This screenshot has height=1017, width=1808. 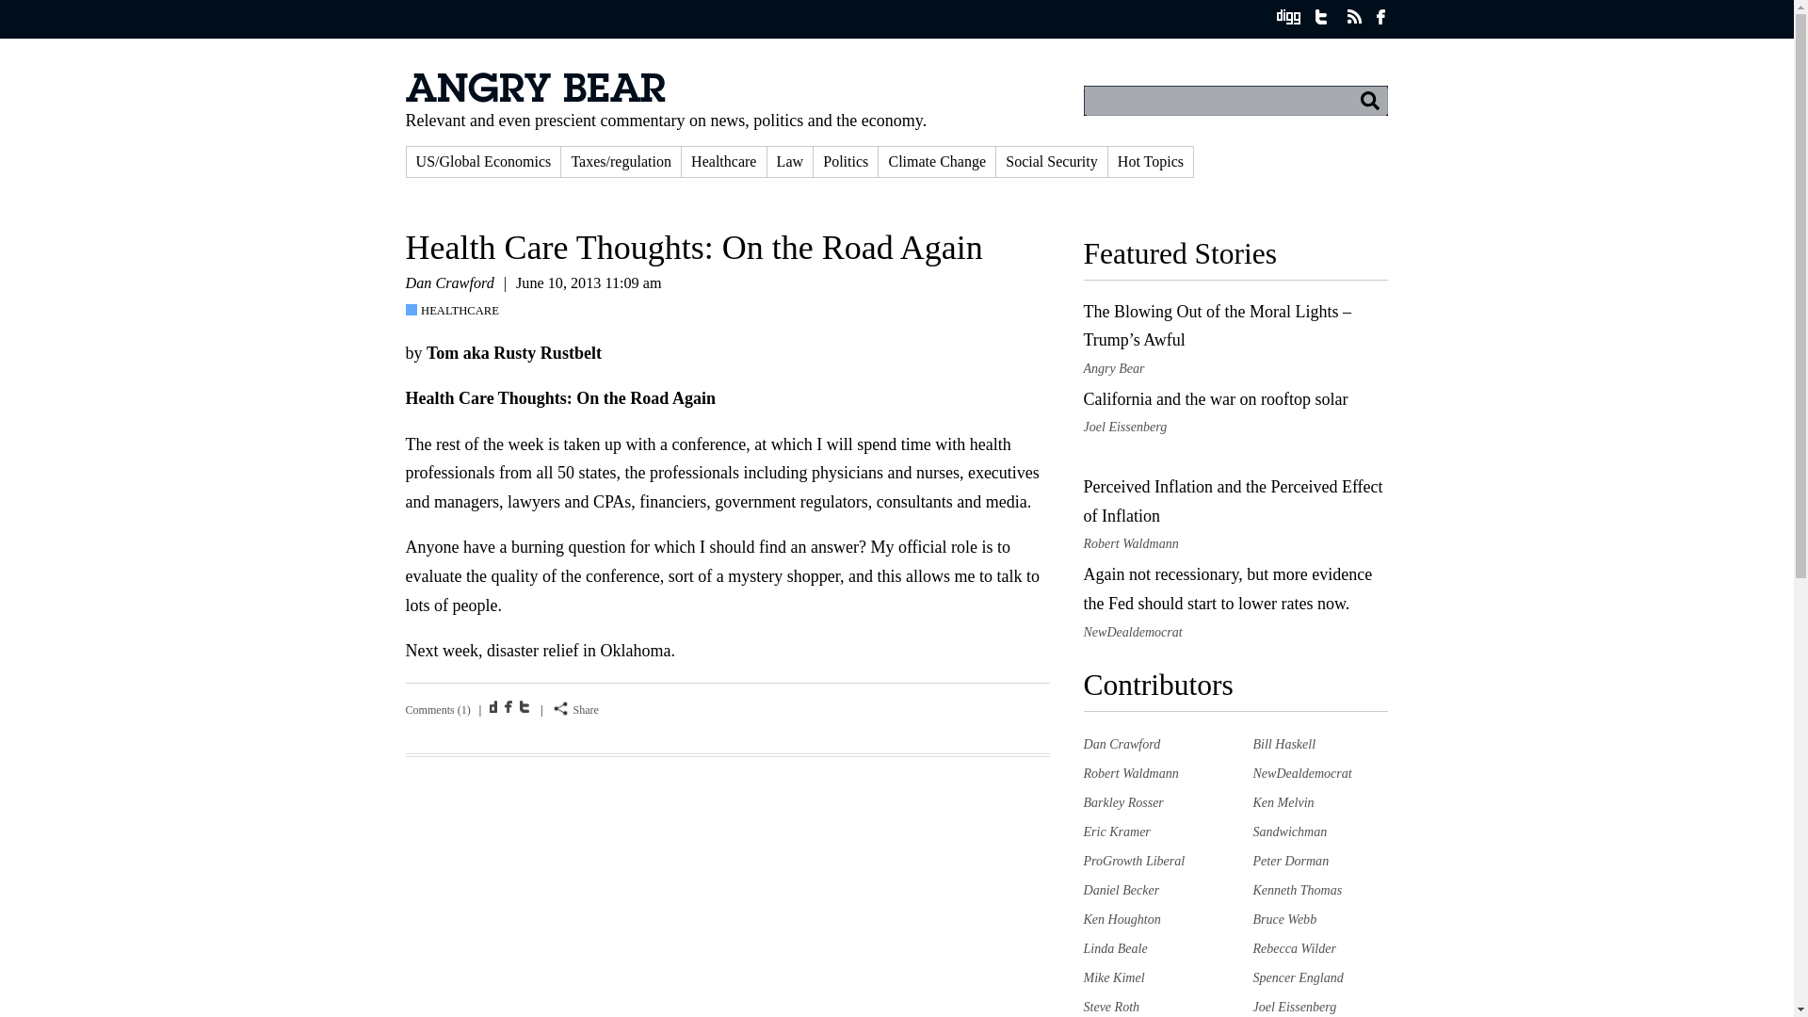 I want to click on California and the war on rooftop solar, so click(x=1215, y=399).